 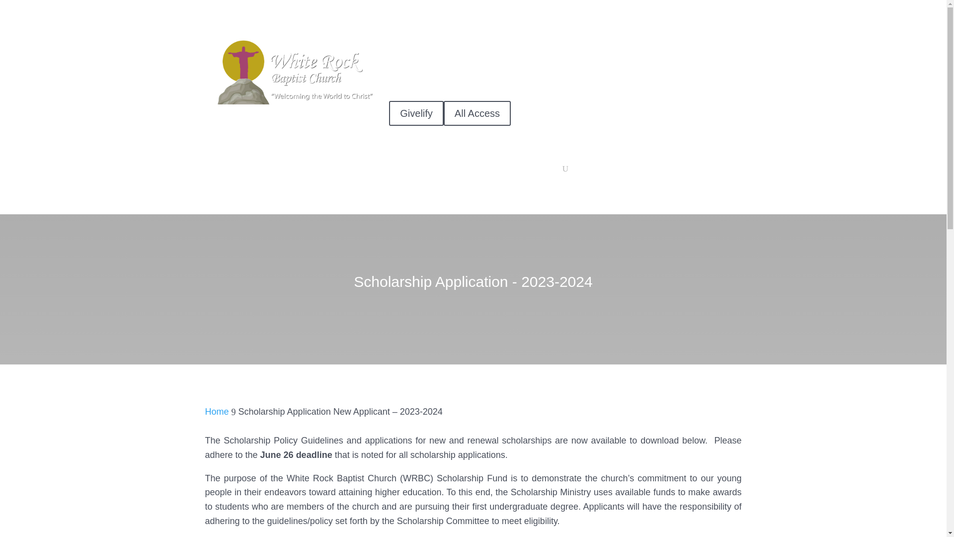 I want to click on ABOUT, so click(x=406, y=143).